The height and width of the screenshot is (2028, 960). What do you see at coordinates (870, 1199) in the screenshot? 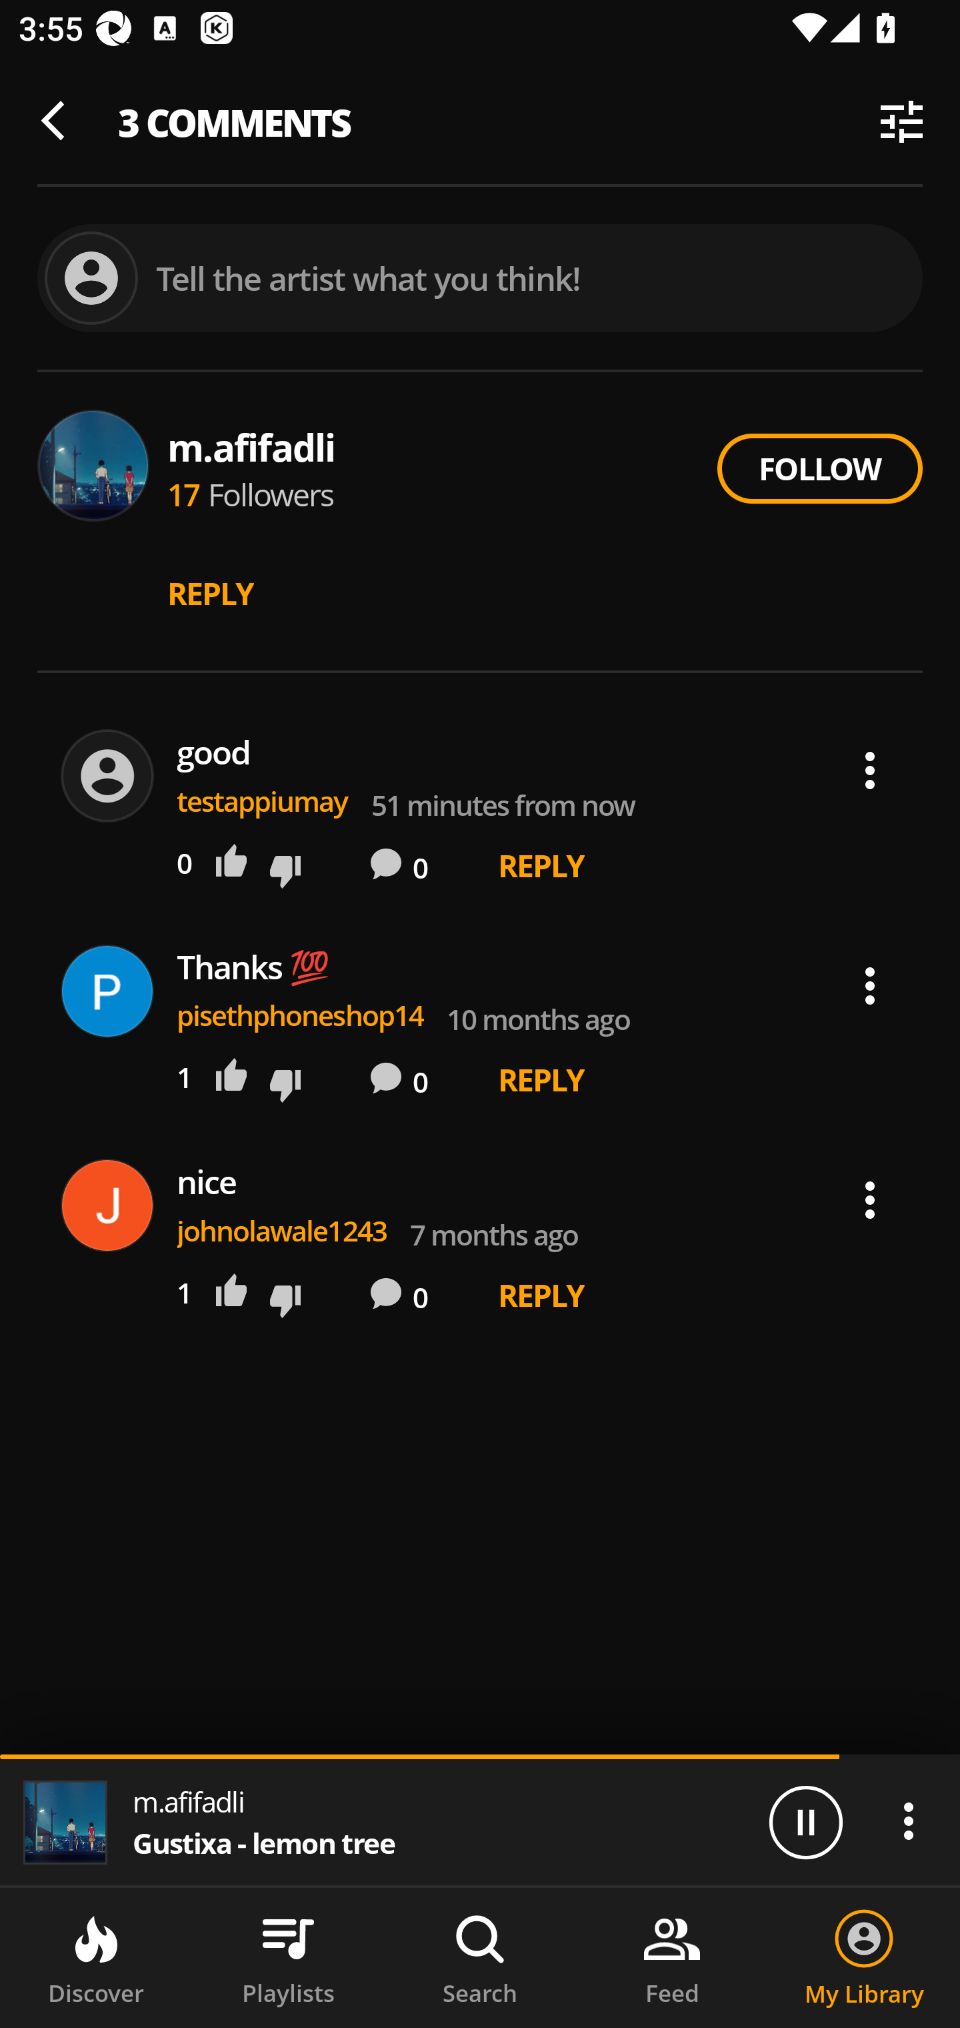
I see `Actions` at bounding box center [870, 1199].